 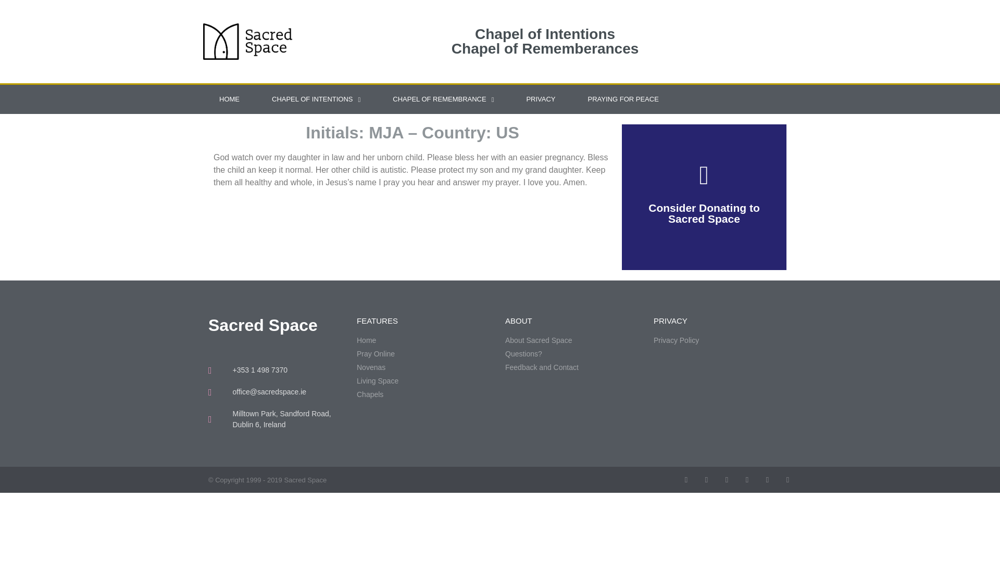 I want to click on Privacy Policy, so click(x=723, y=340).